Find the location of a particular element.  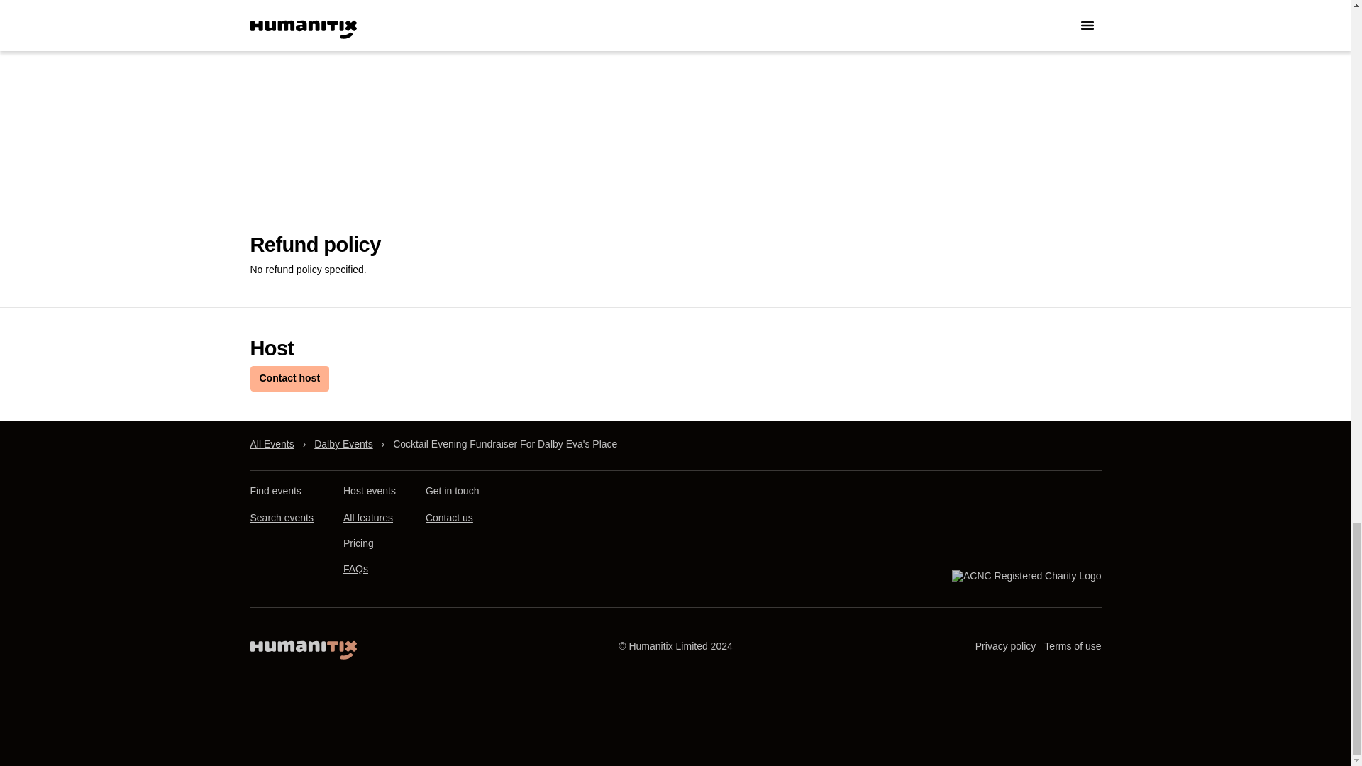

All Events is located at coordinates (271, 444).